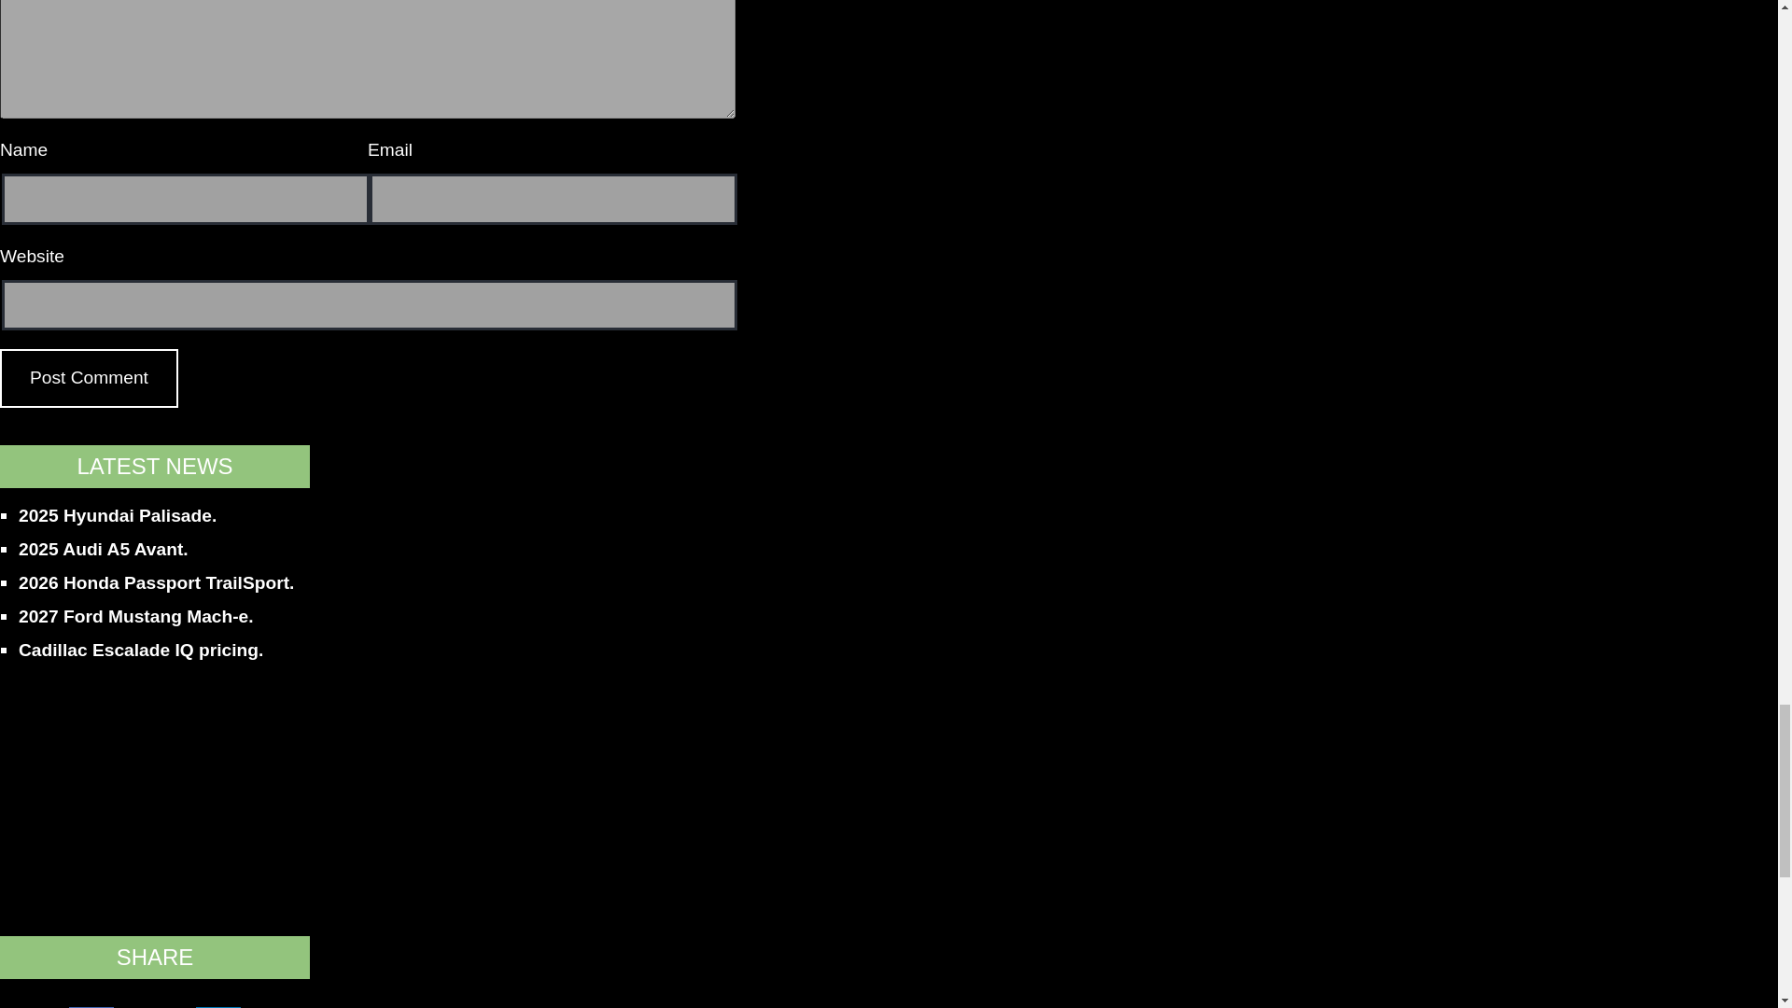 The height and width of the screenshot is (1008, 1792). Describe the element at coordinates (118, 515) in the screenshot. I see `2025 Hyundai Palisade.` at that location.